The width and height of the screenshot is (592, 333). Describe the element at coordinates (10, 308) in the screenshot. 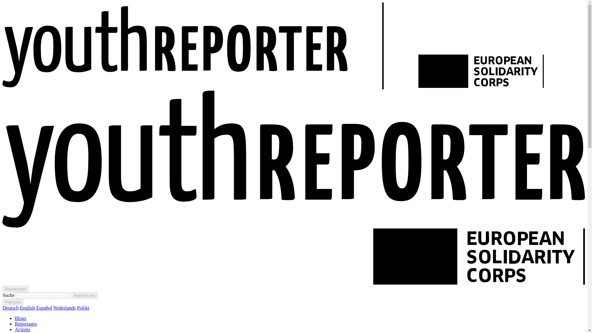

I see `Deutsch` at that location.